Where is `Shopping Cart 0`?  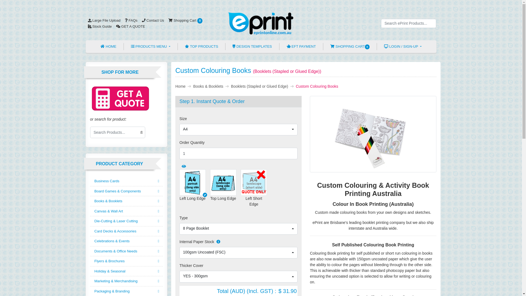
Shopping Cart 0 is located at coordinates (186, 20).